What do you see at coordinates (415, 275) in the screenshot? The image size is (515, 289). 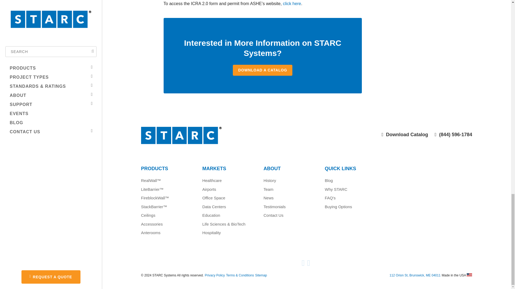 I see `112 Orion St, Brunswick, ME 04011` at bounding box center [415, 275].